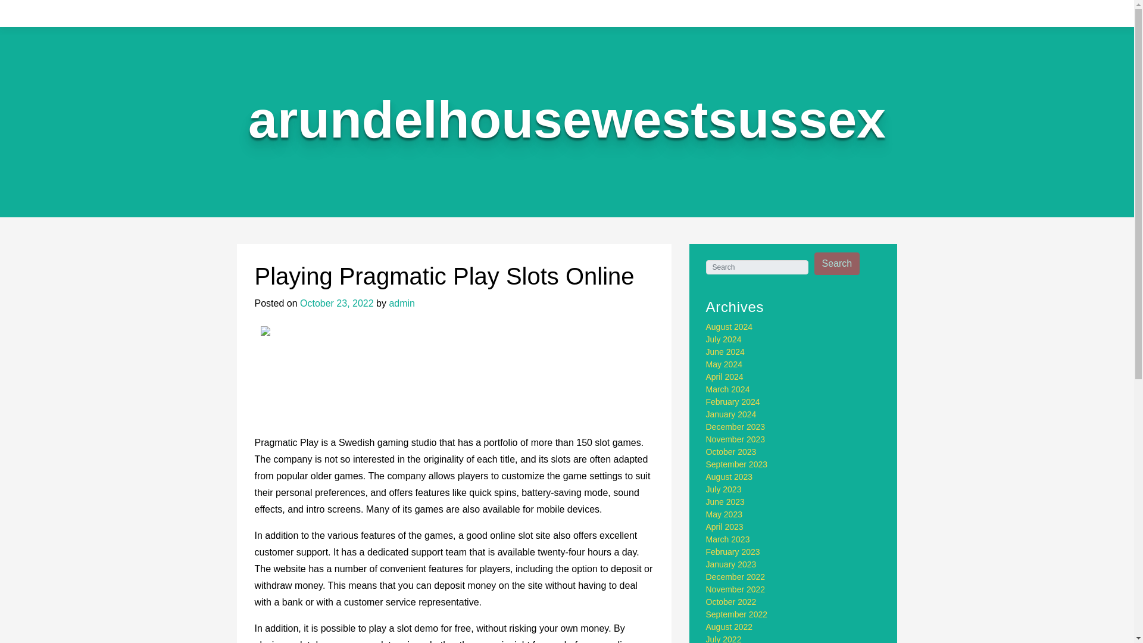  I want to click on January 2023, so click(731, 564).